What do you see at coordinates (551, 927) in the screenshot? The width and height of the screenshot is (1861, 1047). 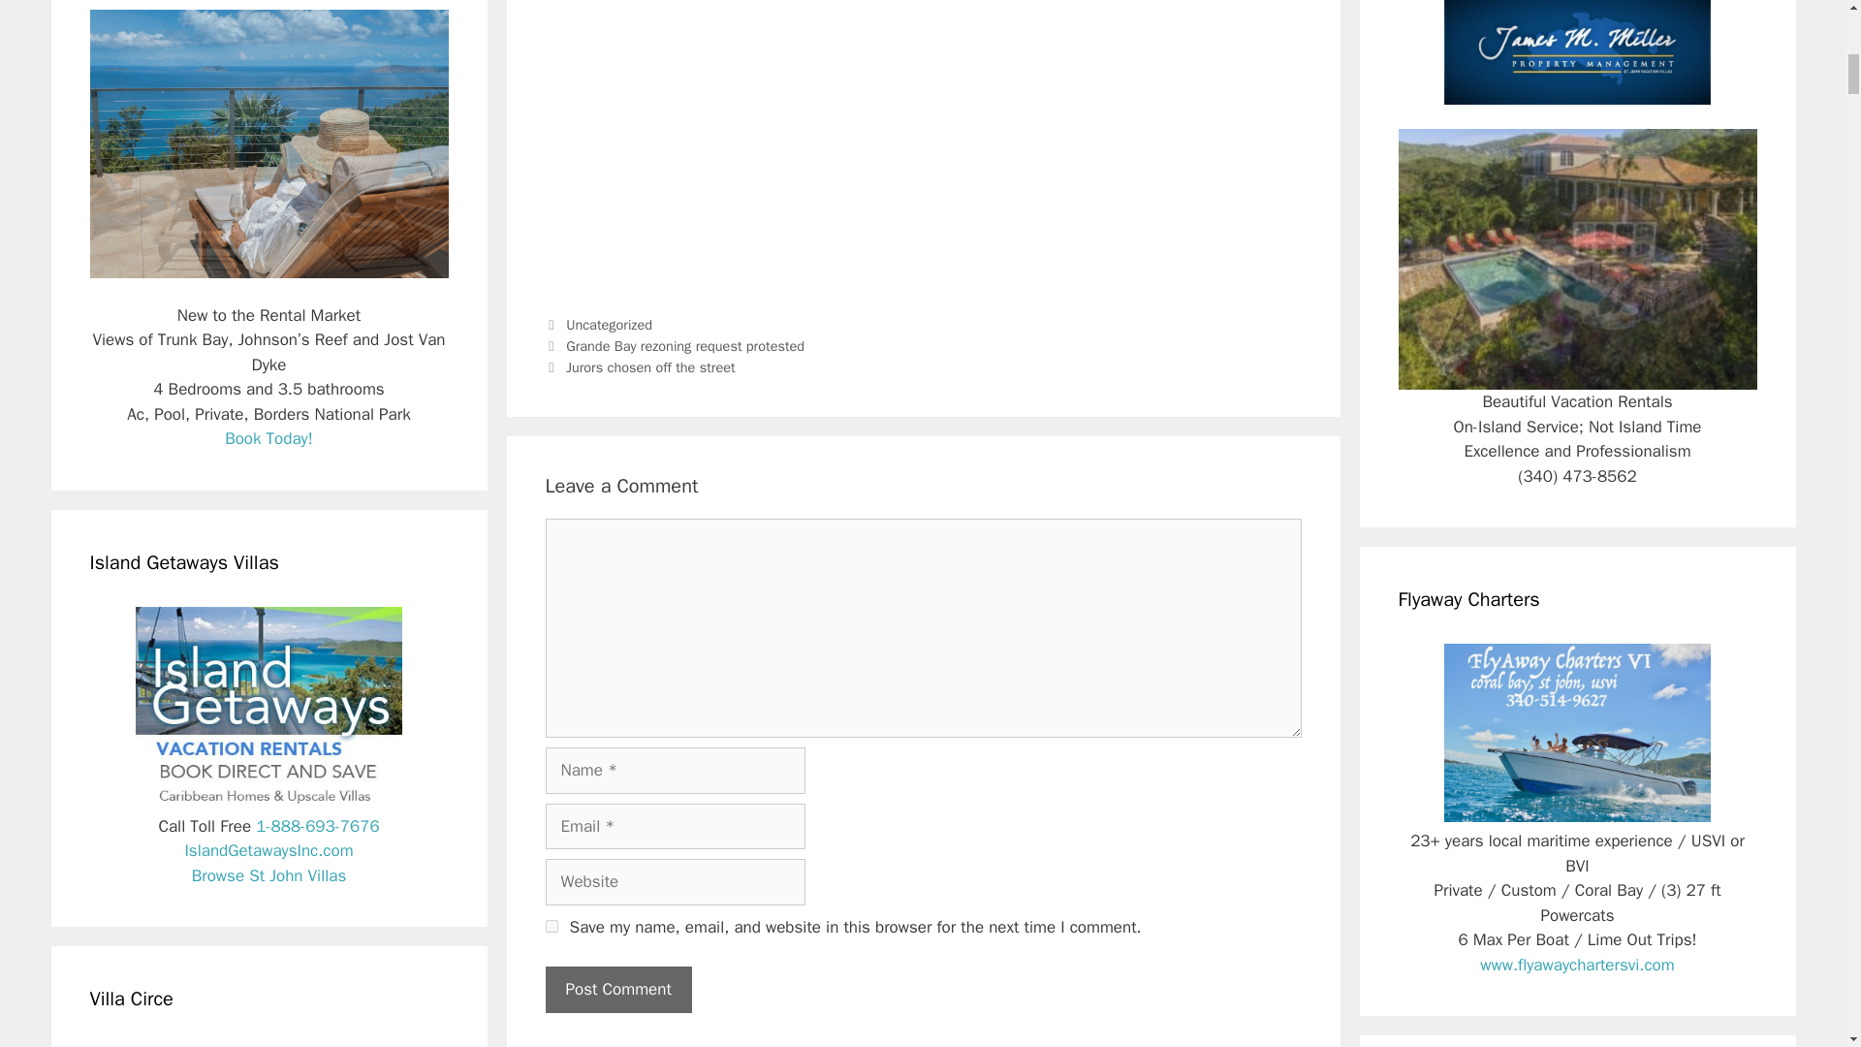 I see `yes` at bounding box center [551, 927].